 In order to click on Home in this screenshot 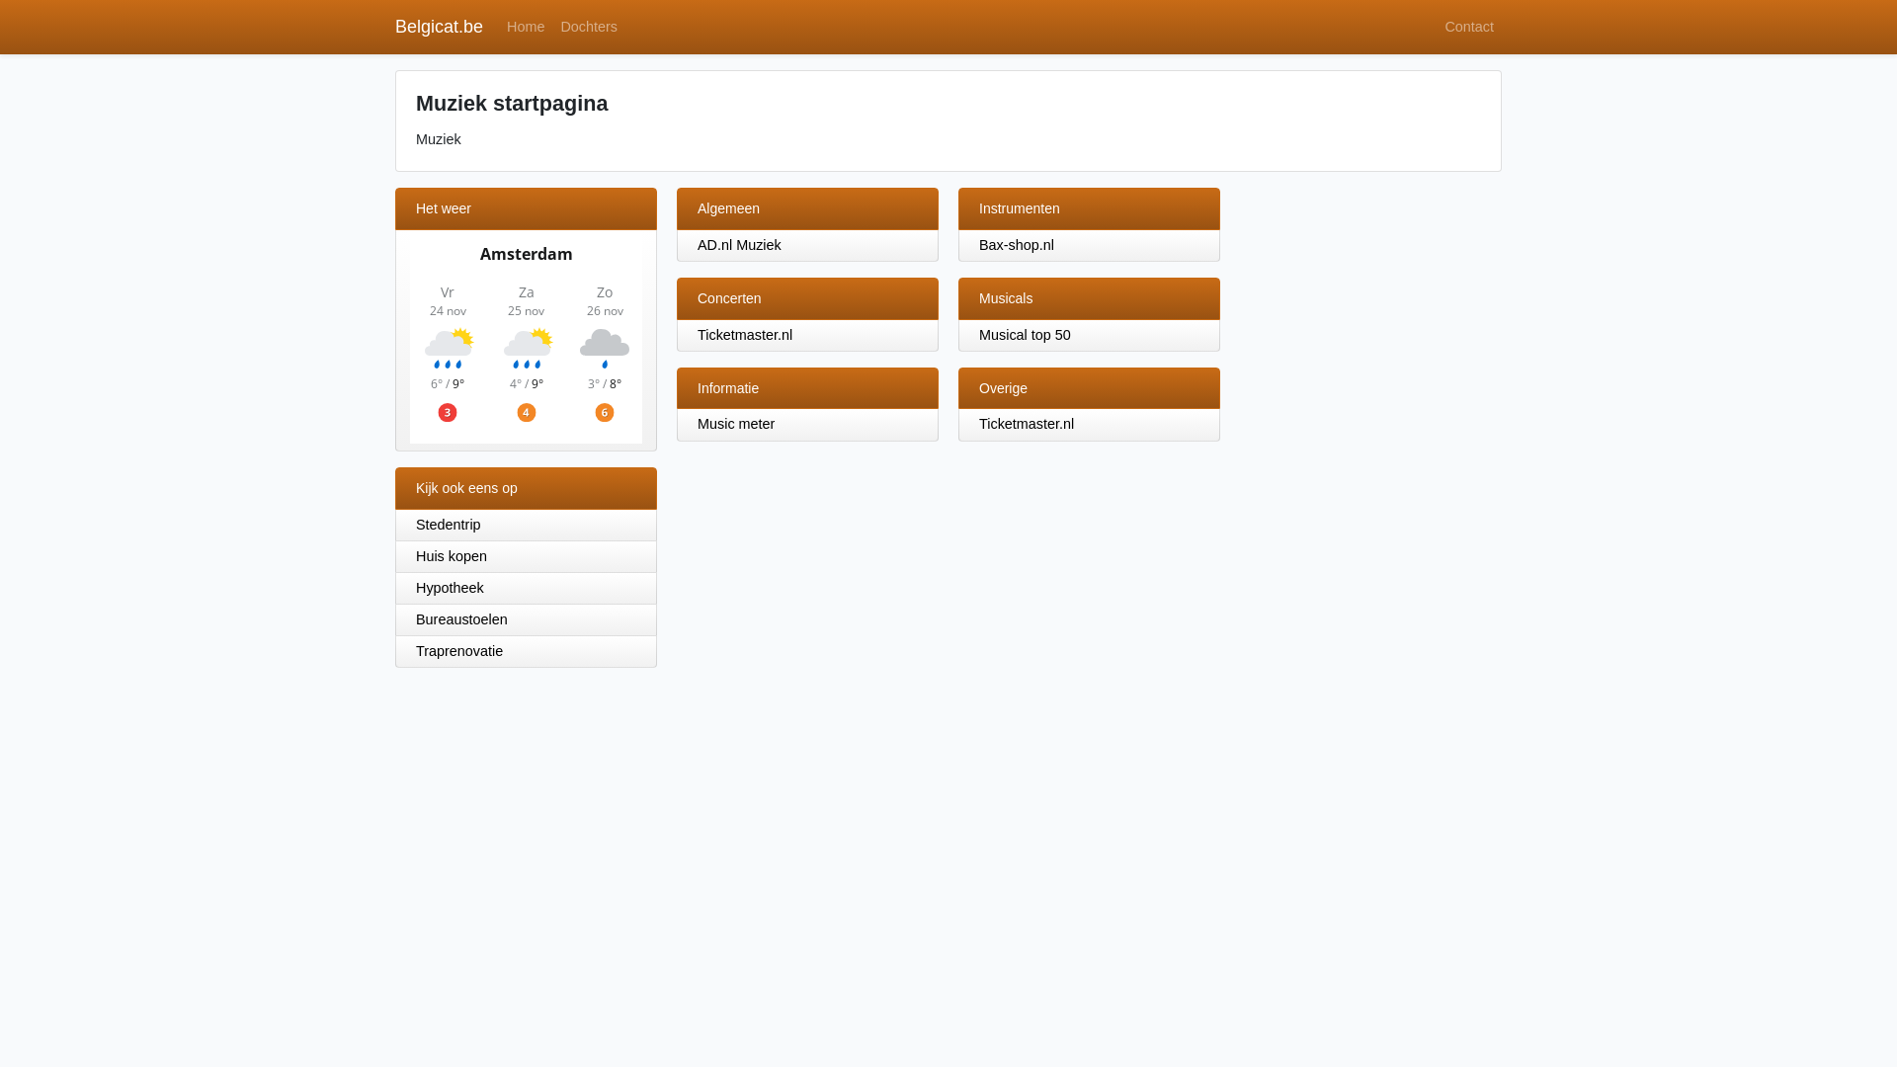, I will do `click(526, 28)`.